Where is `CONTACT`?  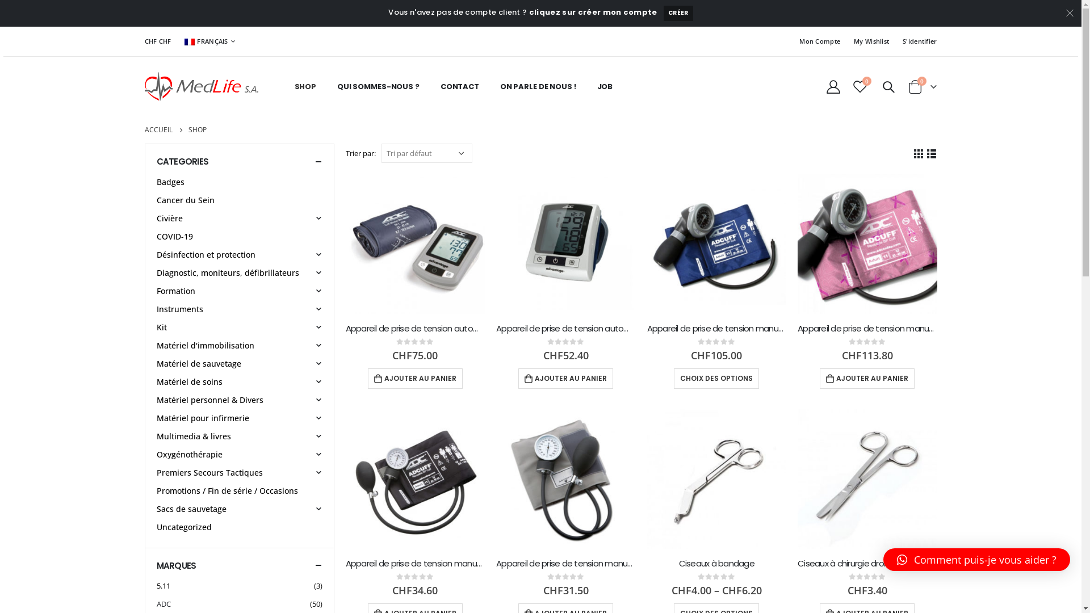 CONTACT is located at coordinates (460, 86).